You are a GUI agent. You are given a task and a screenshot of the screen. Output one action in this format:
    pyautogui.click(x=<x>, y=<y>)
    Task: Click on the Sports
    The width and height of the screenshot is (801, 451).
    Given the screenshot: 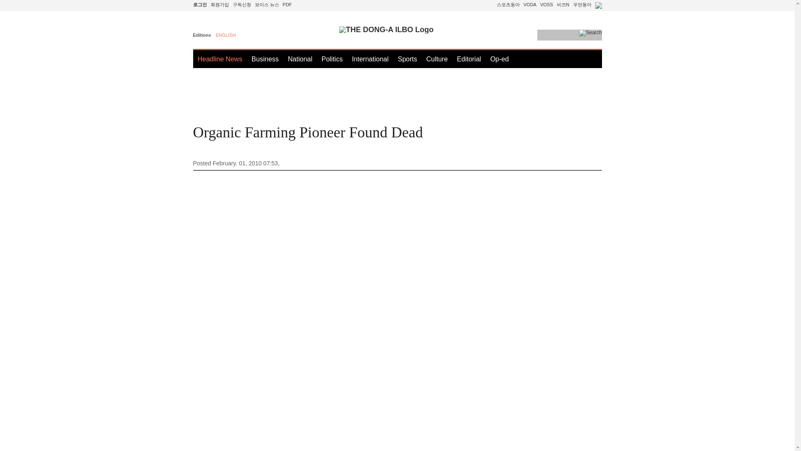 What is the action you would take?
    pyautogui.click(x=407, y=59)
    